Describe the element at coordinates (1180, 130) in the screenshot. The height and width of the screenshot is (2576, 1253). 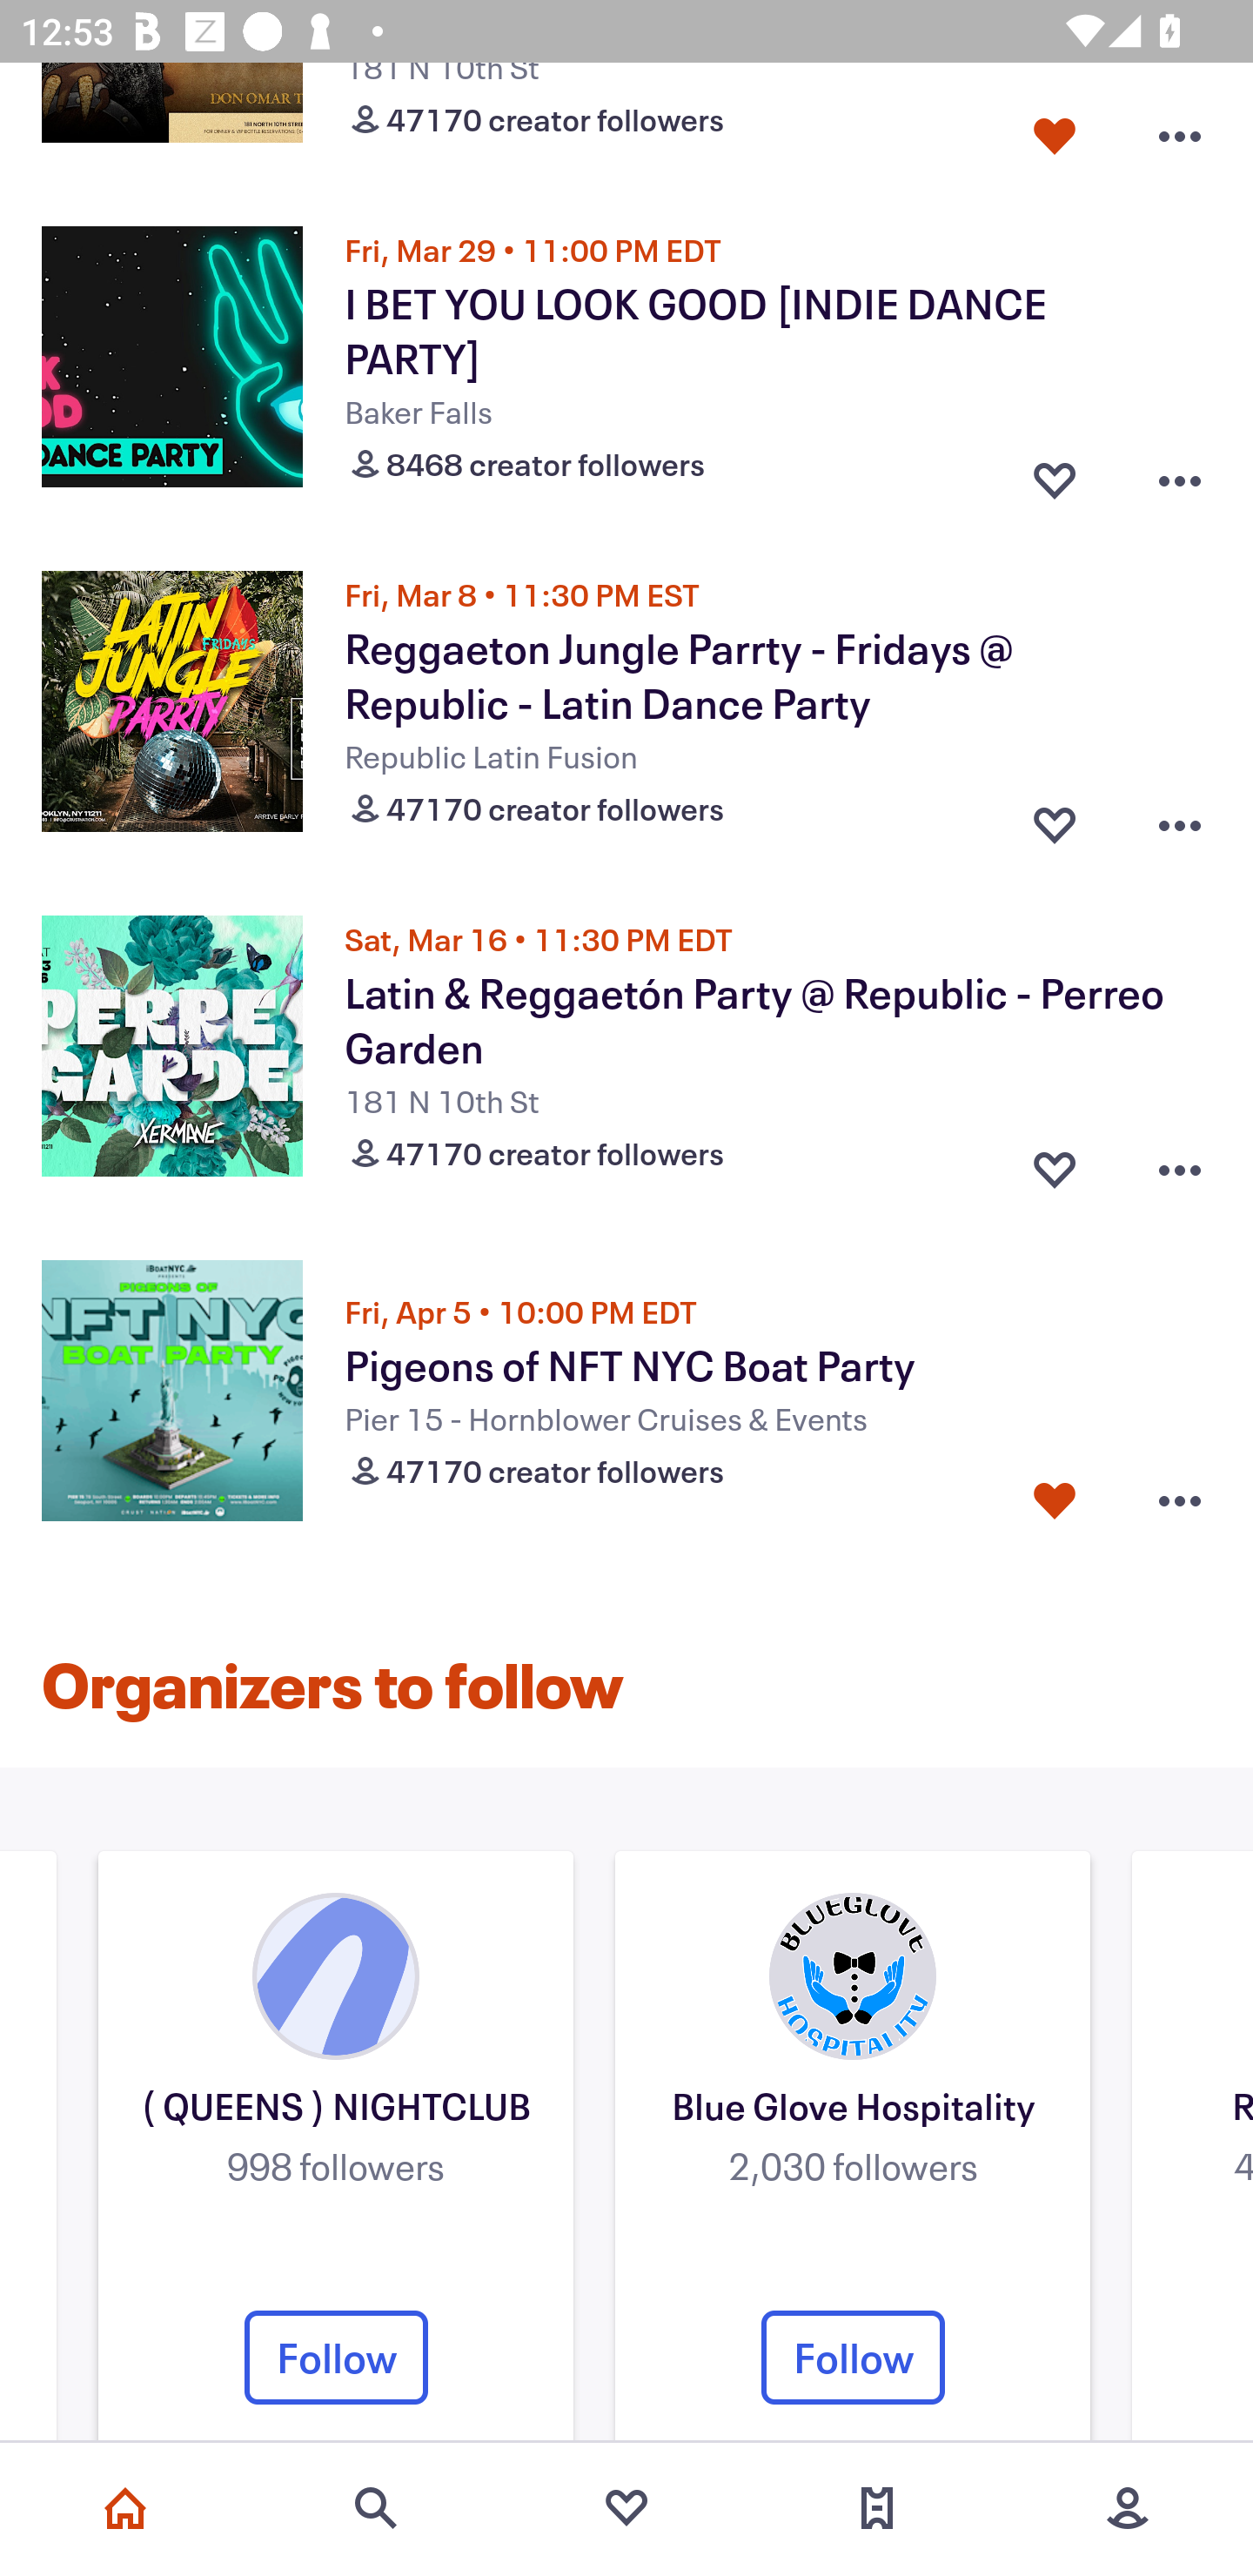
I see `Overflow menu button` at that location.